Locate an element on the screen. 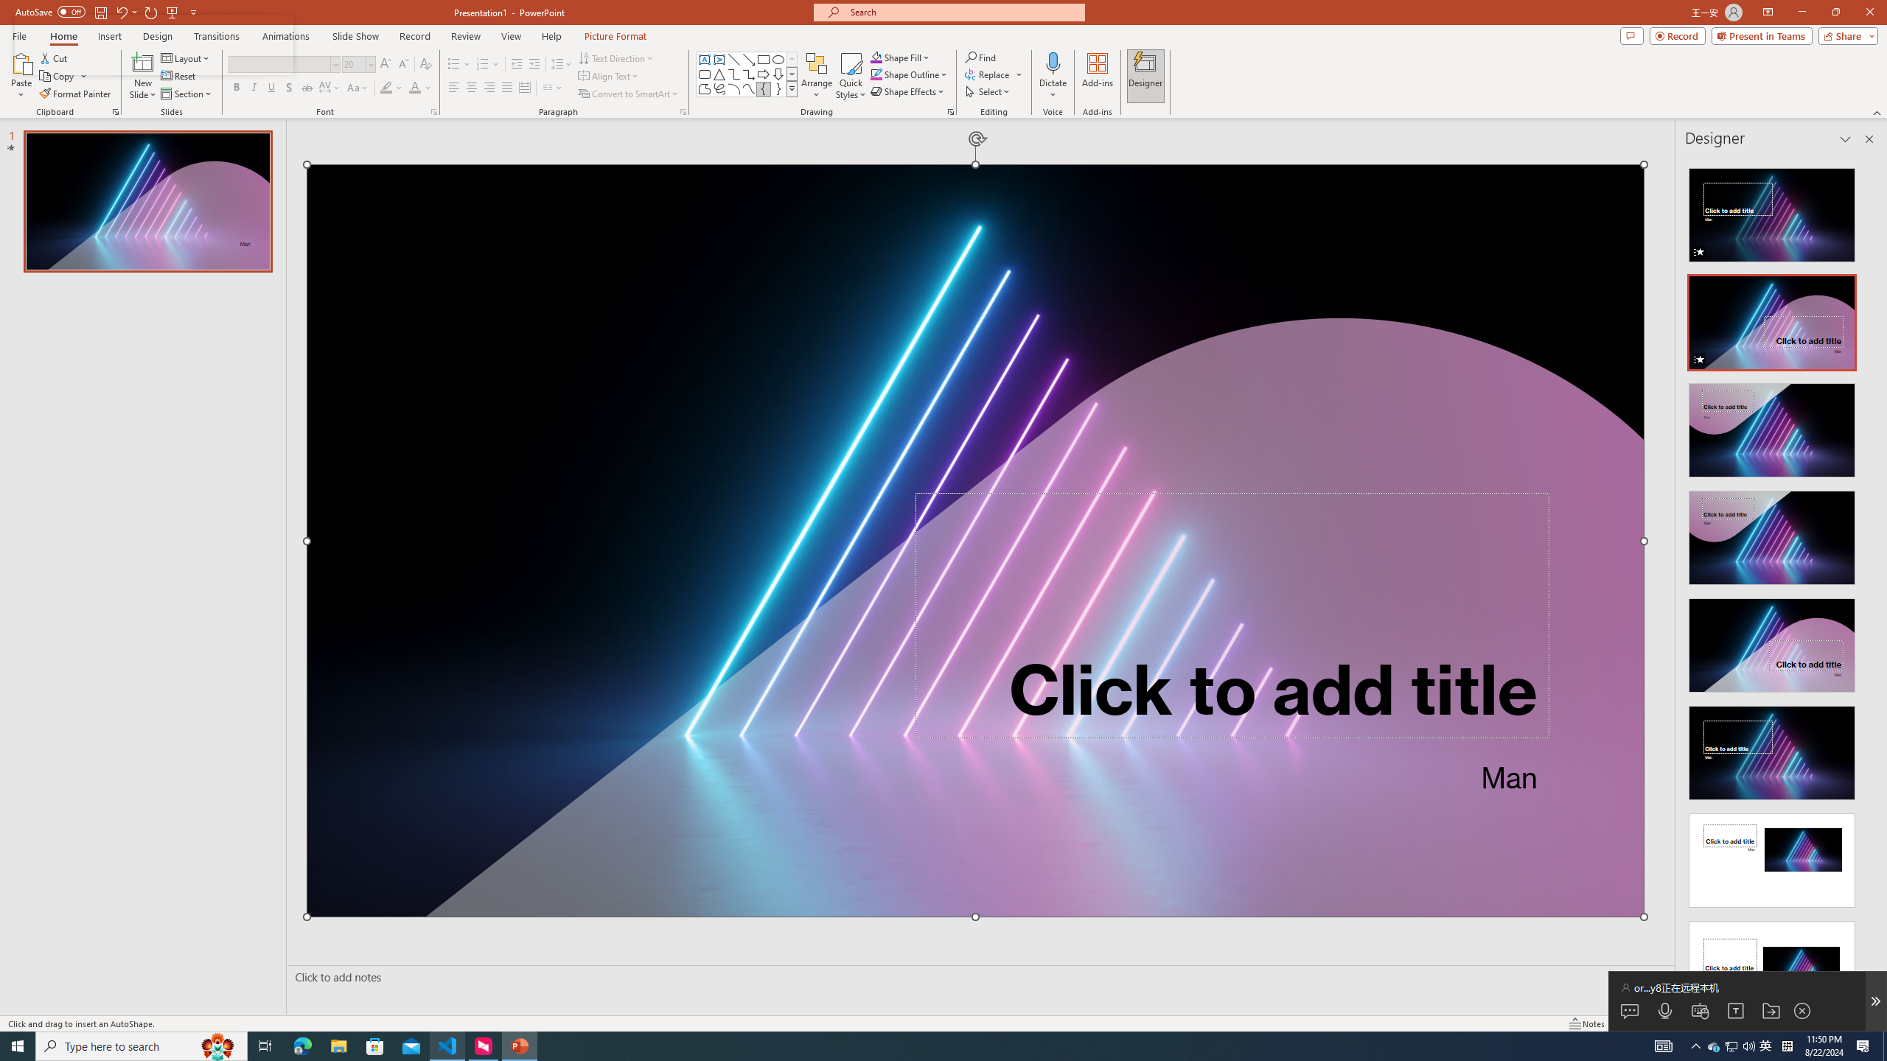 The width and height of the screenshot is (1887, 1061). Font... is located at coordinates (433, 112).